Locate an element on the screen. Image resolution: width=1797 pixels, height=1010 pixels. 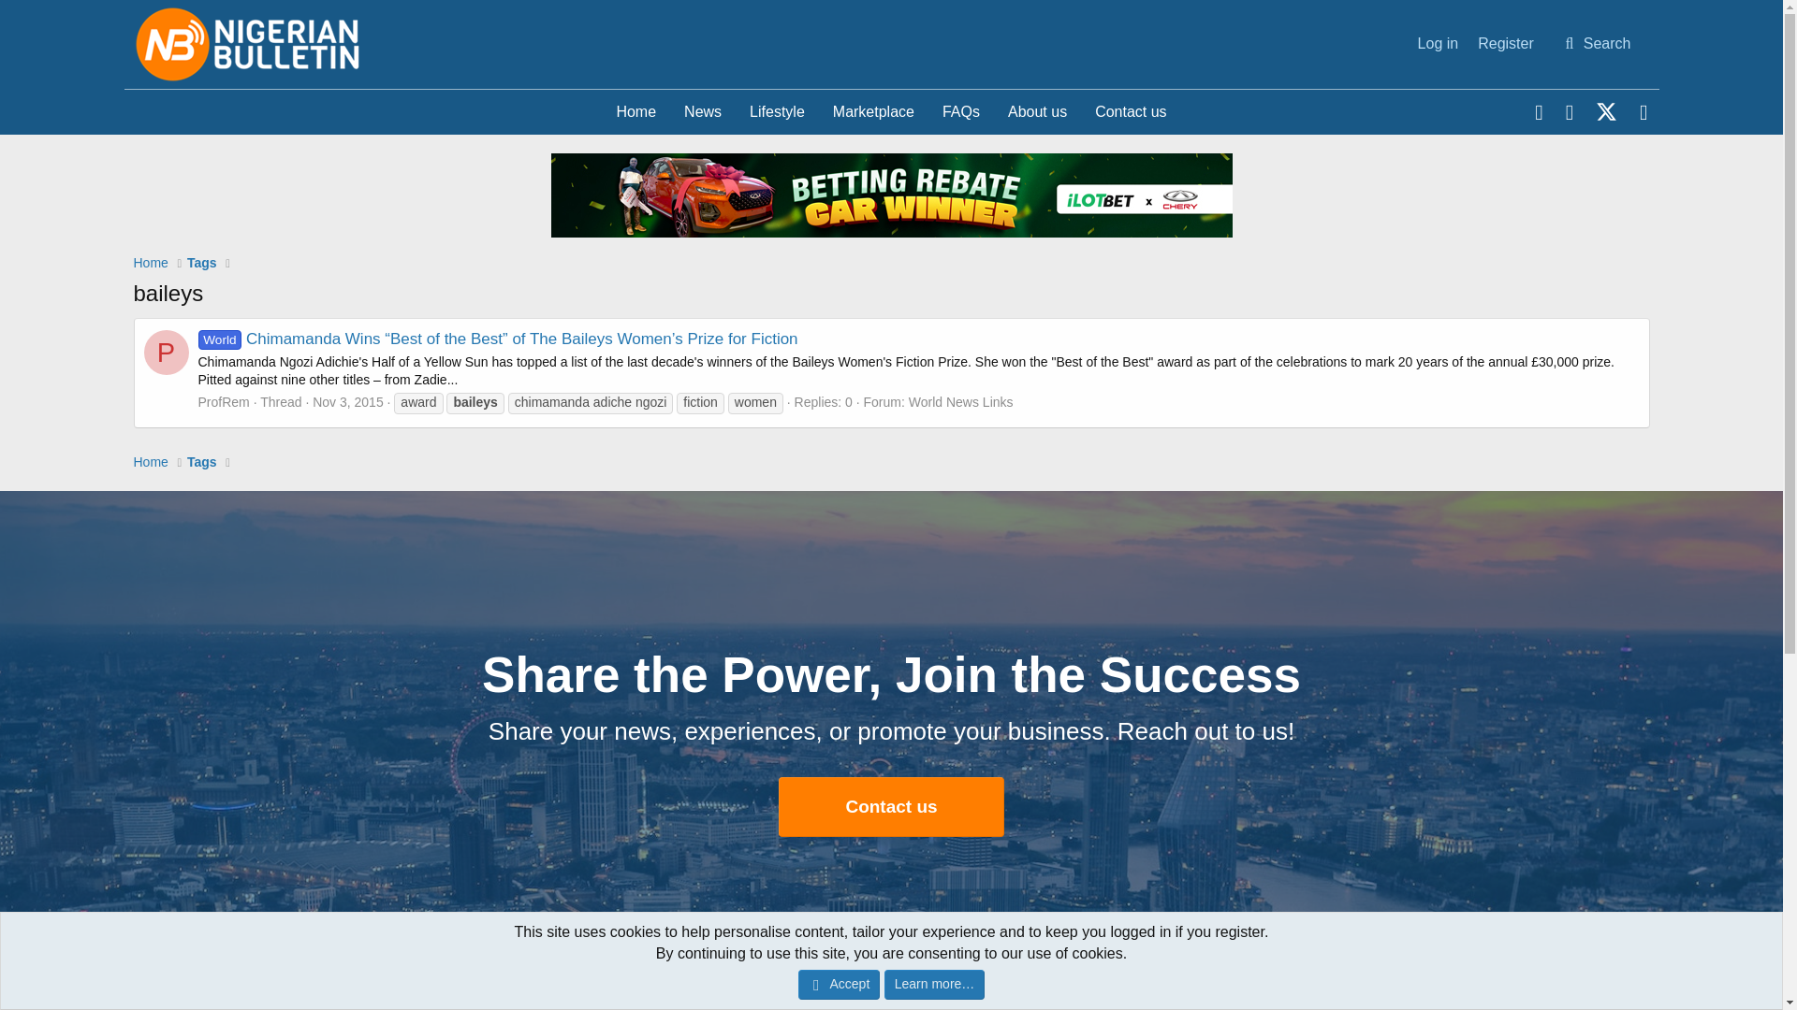
Nov 3, 2015 at 11:30 AM is located at coordinates (348, 402).